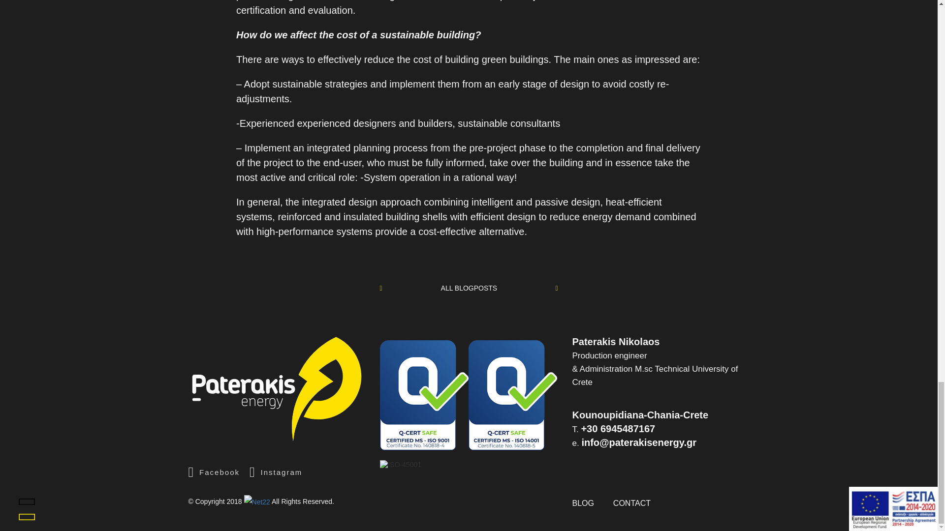  Describe the element at coordinates (214, 472) in the screenshot. I see `Facebook` at that location.